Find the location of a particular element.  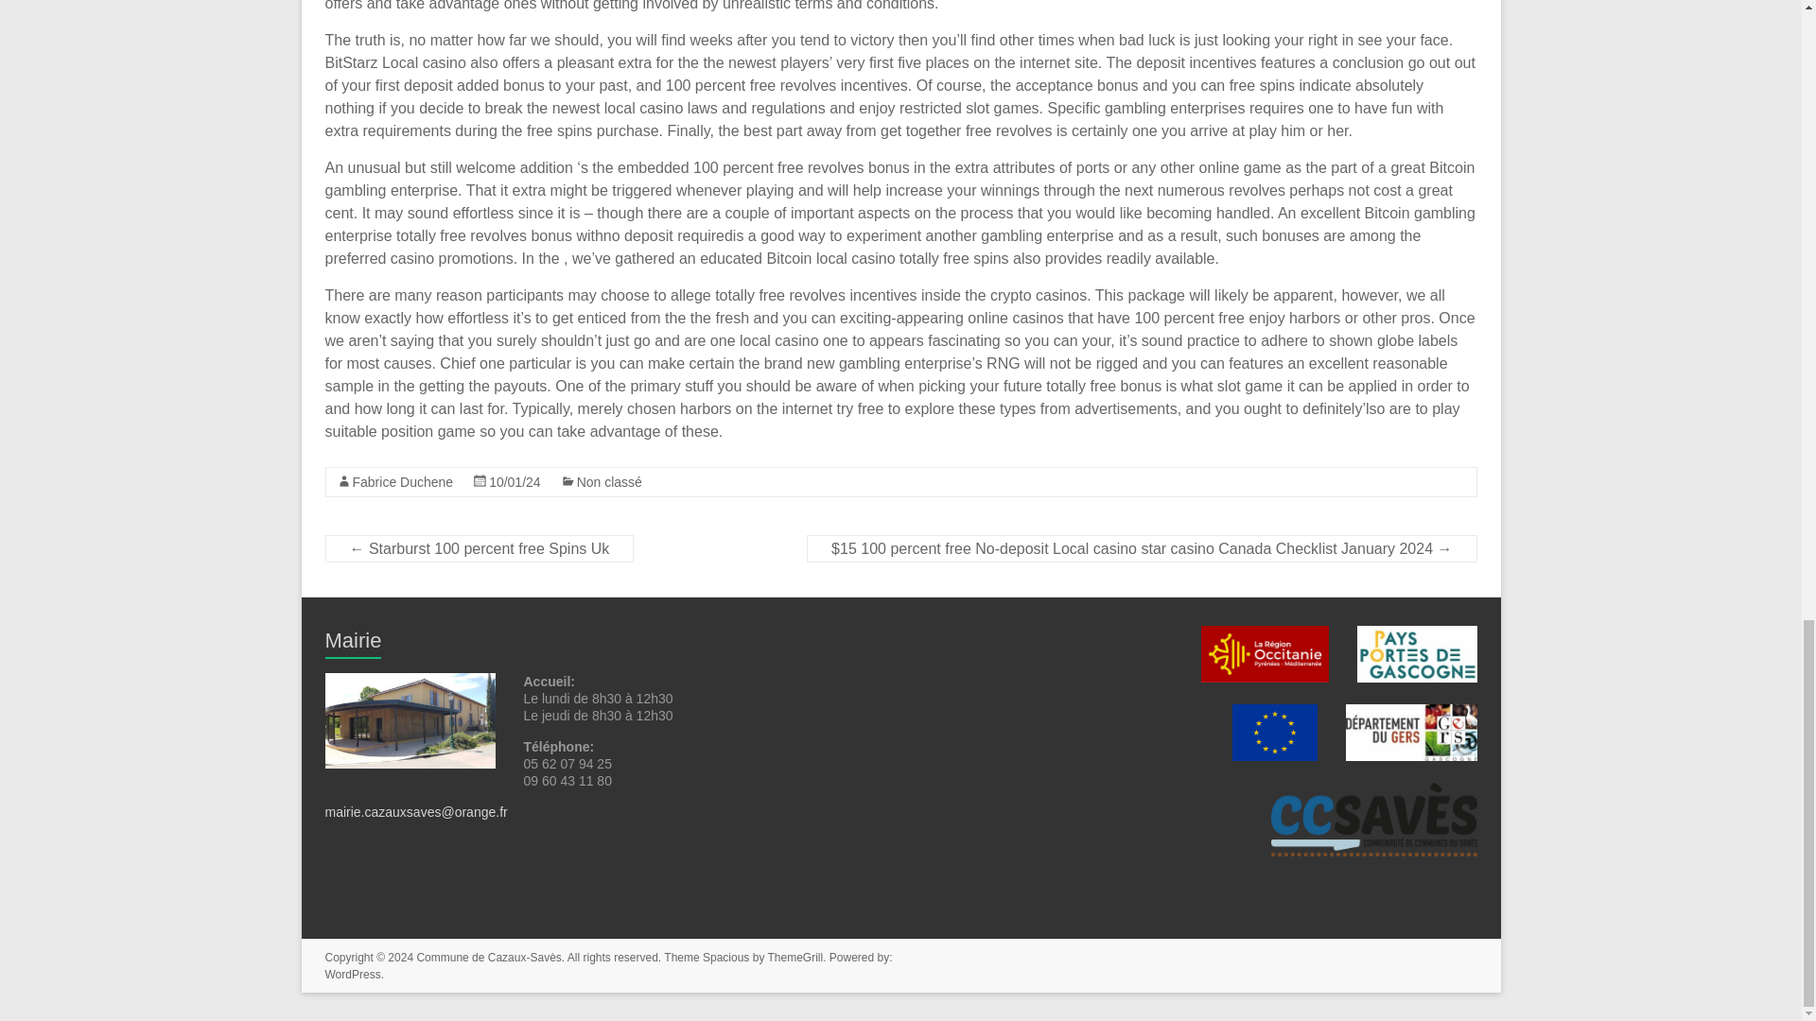

22h06 is located at coordinates (515, 482).